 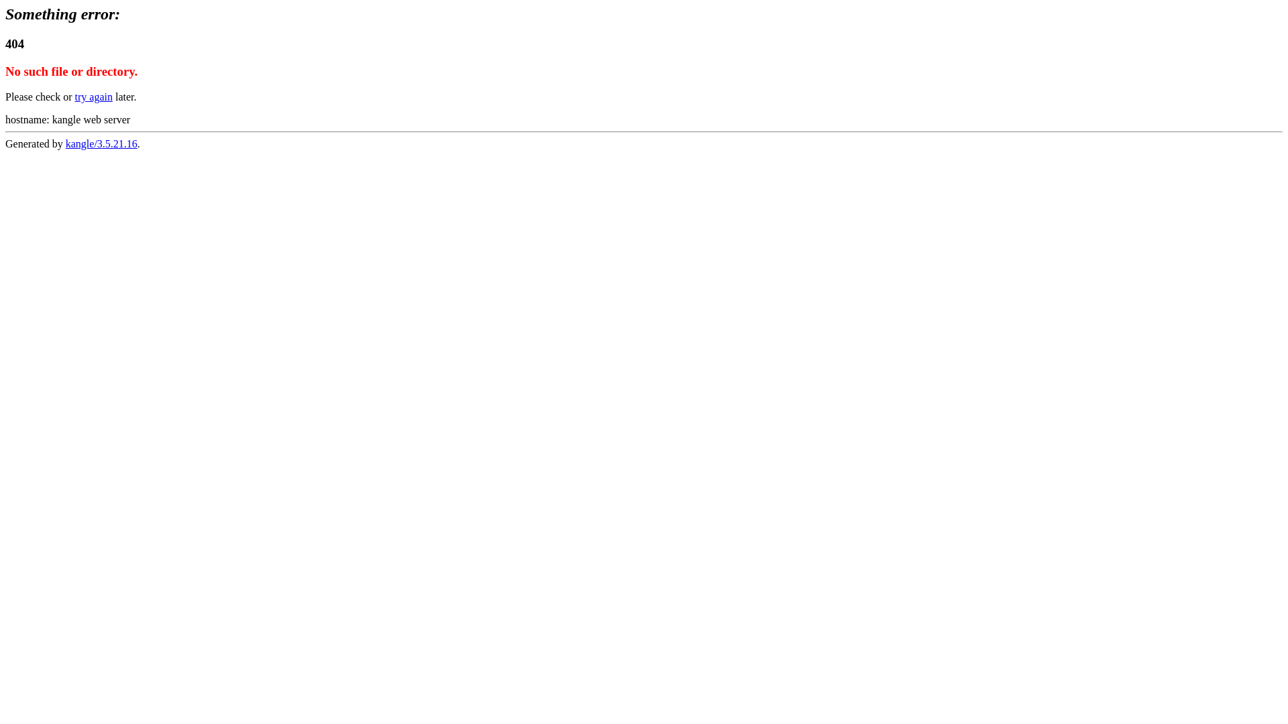 I want to click on try again, so click(x=94, y=97).